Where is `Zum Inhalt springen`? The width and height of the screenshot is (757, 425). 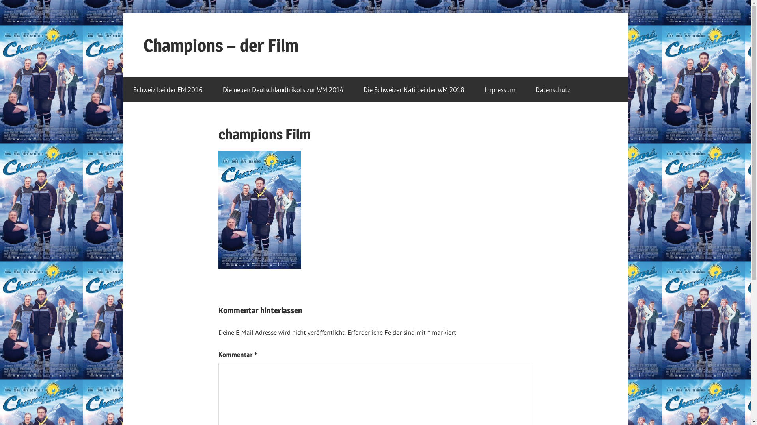
Zum Inhalt springen is located at coordinates (123, 13).